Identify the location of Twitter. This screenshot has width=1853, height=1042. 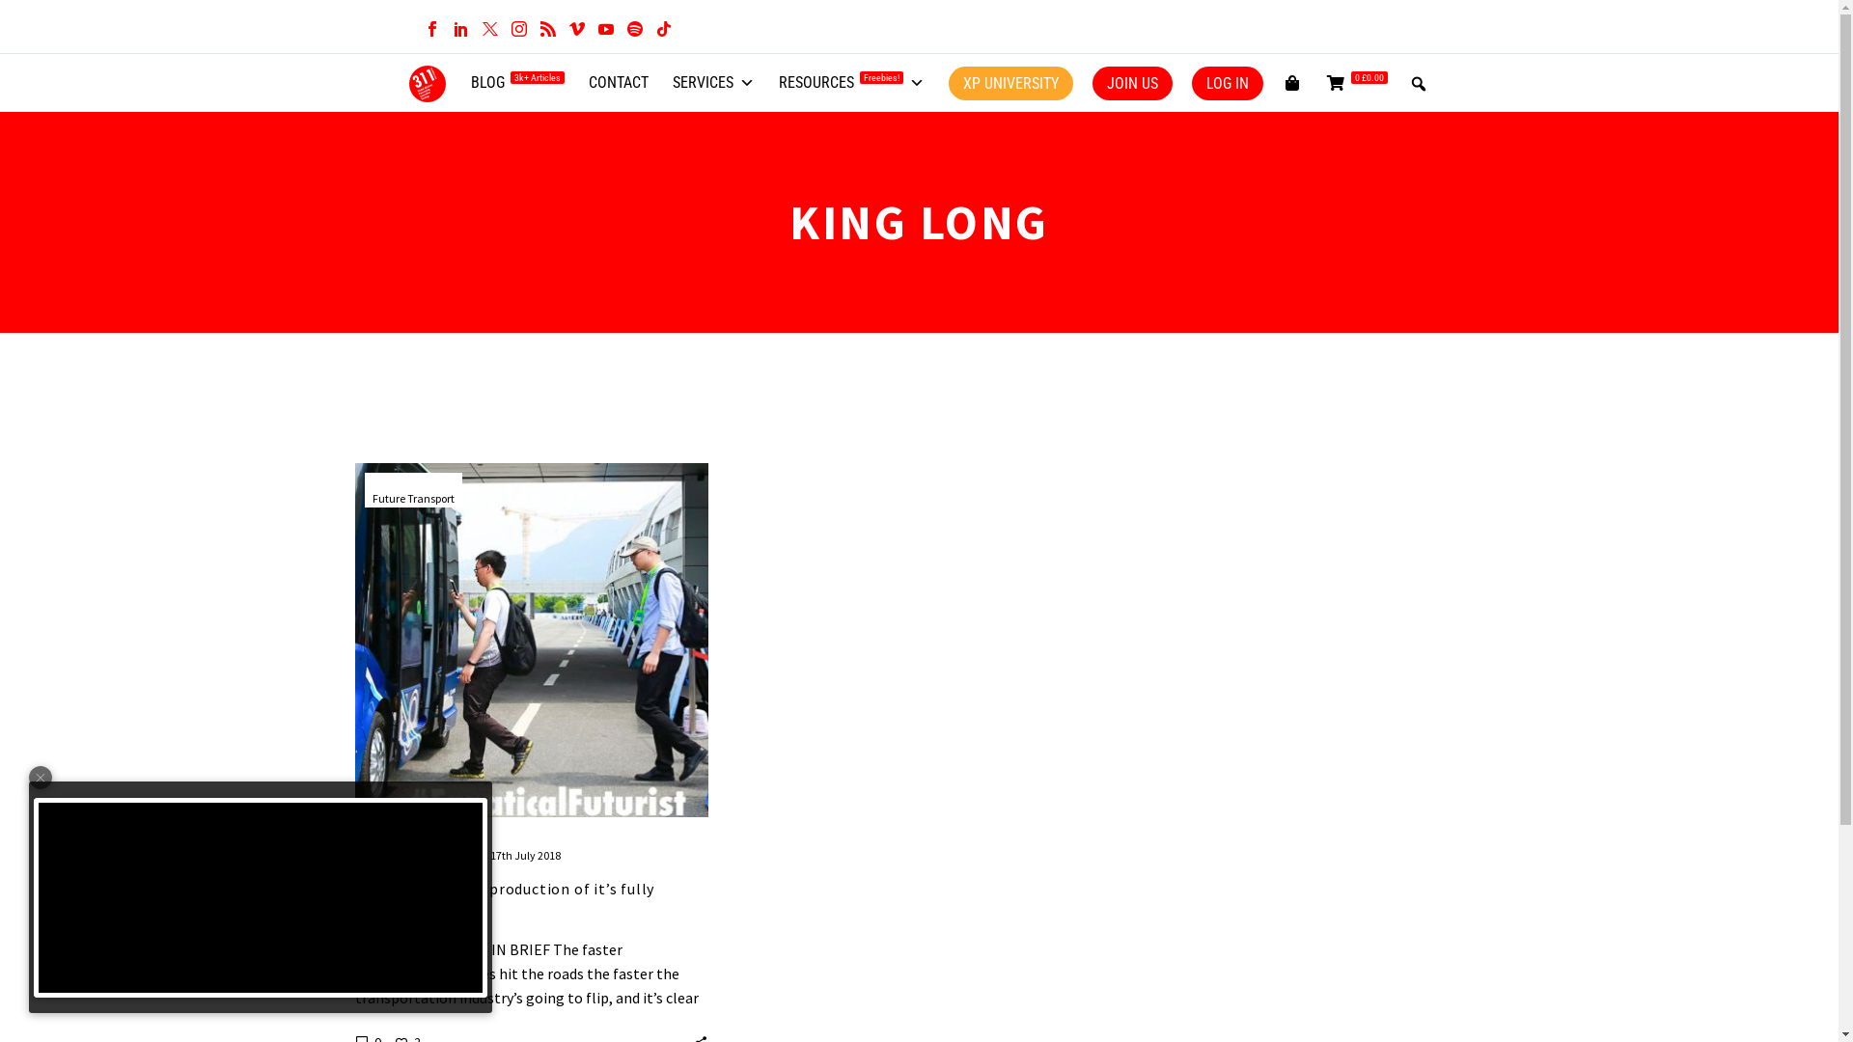
(488, 29).